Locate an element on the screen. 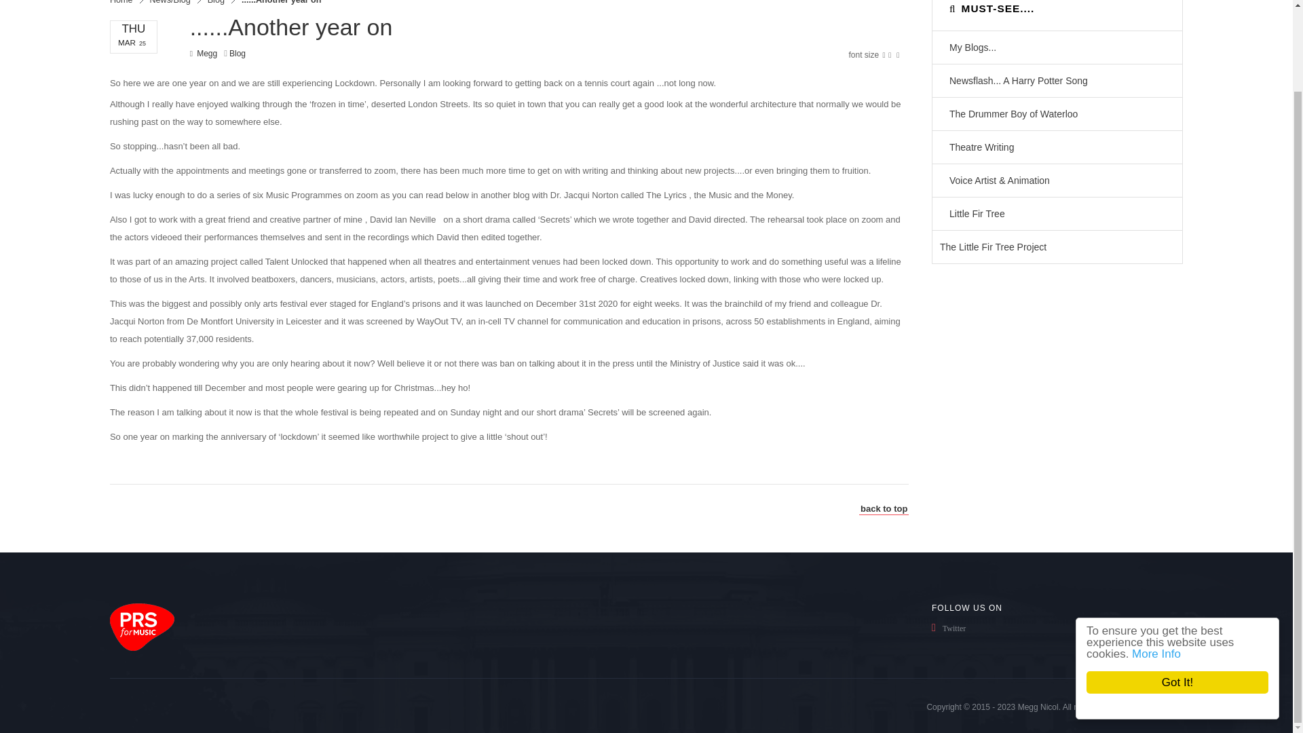 This screenshot has height=733, width=1303. Megg is located at coordinates (206, 54).